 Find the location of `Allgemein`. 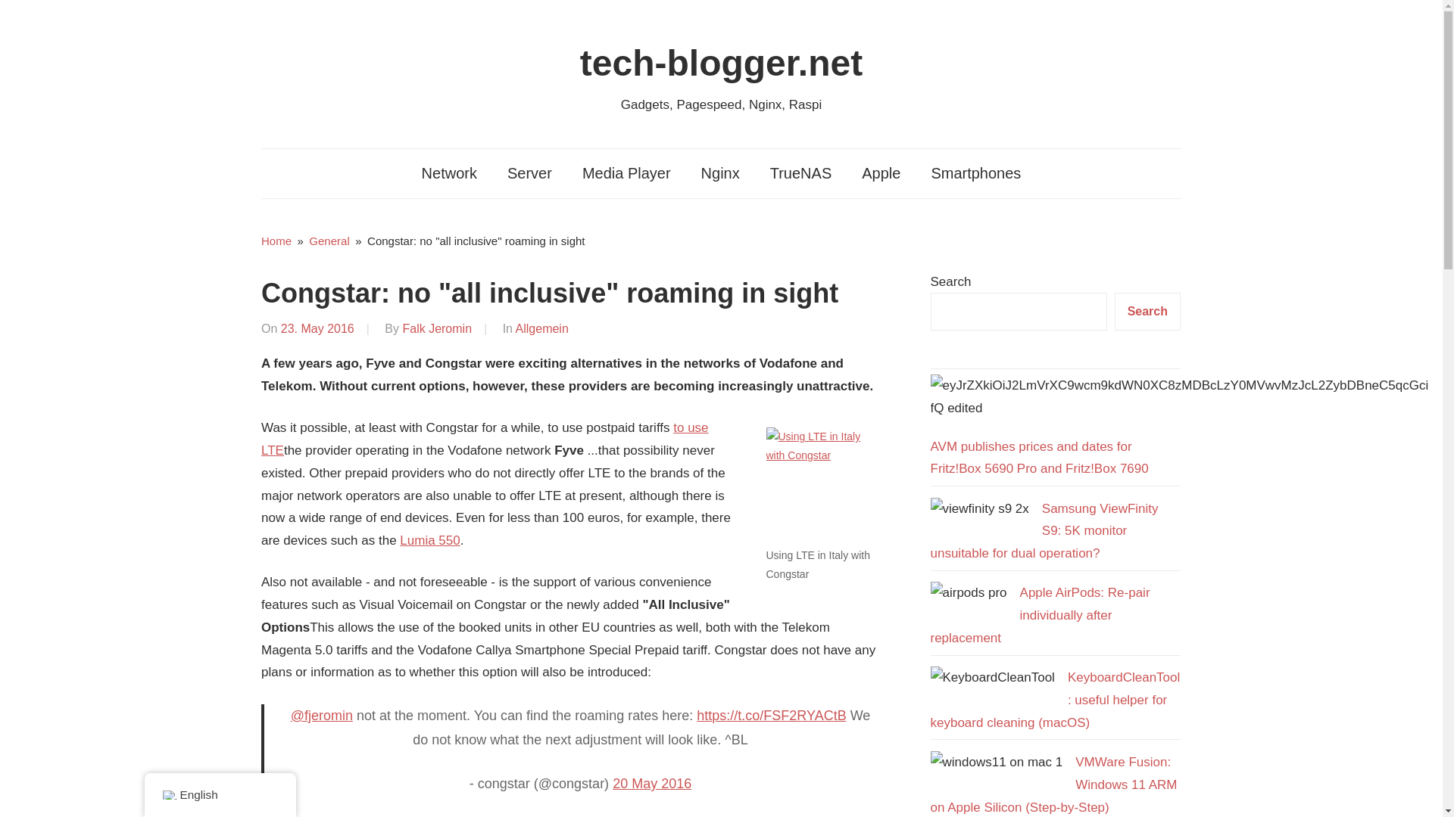

Allgemein is located at coordinates (542, 328).